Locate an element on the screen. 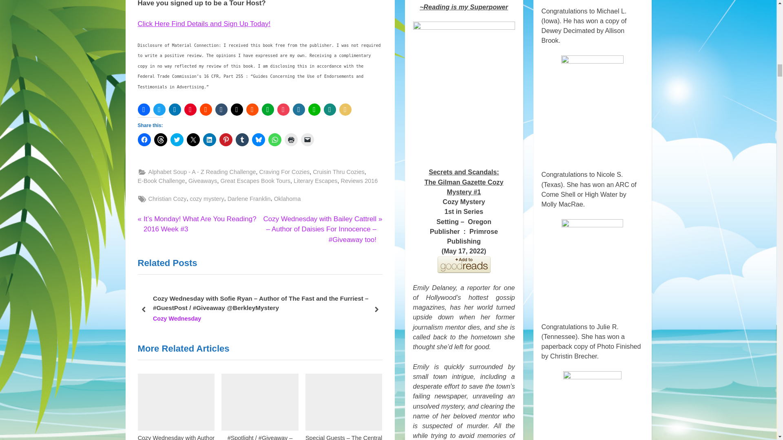 This screenshot has width=783, height=440. Click to share on Twitter is located at coordinates (177, 139).